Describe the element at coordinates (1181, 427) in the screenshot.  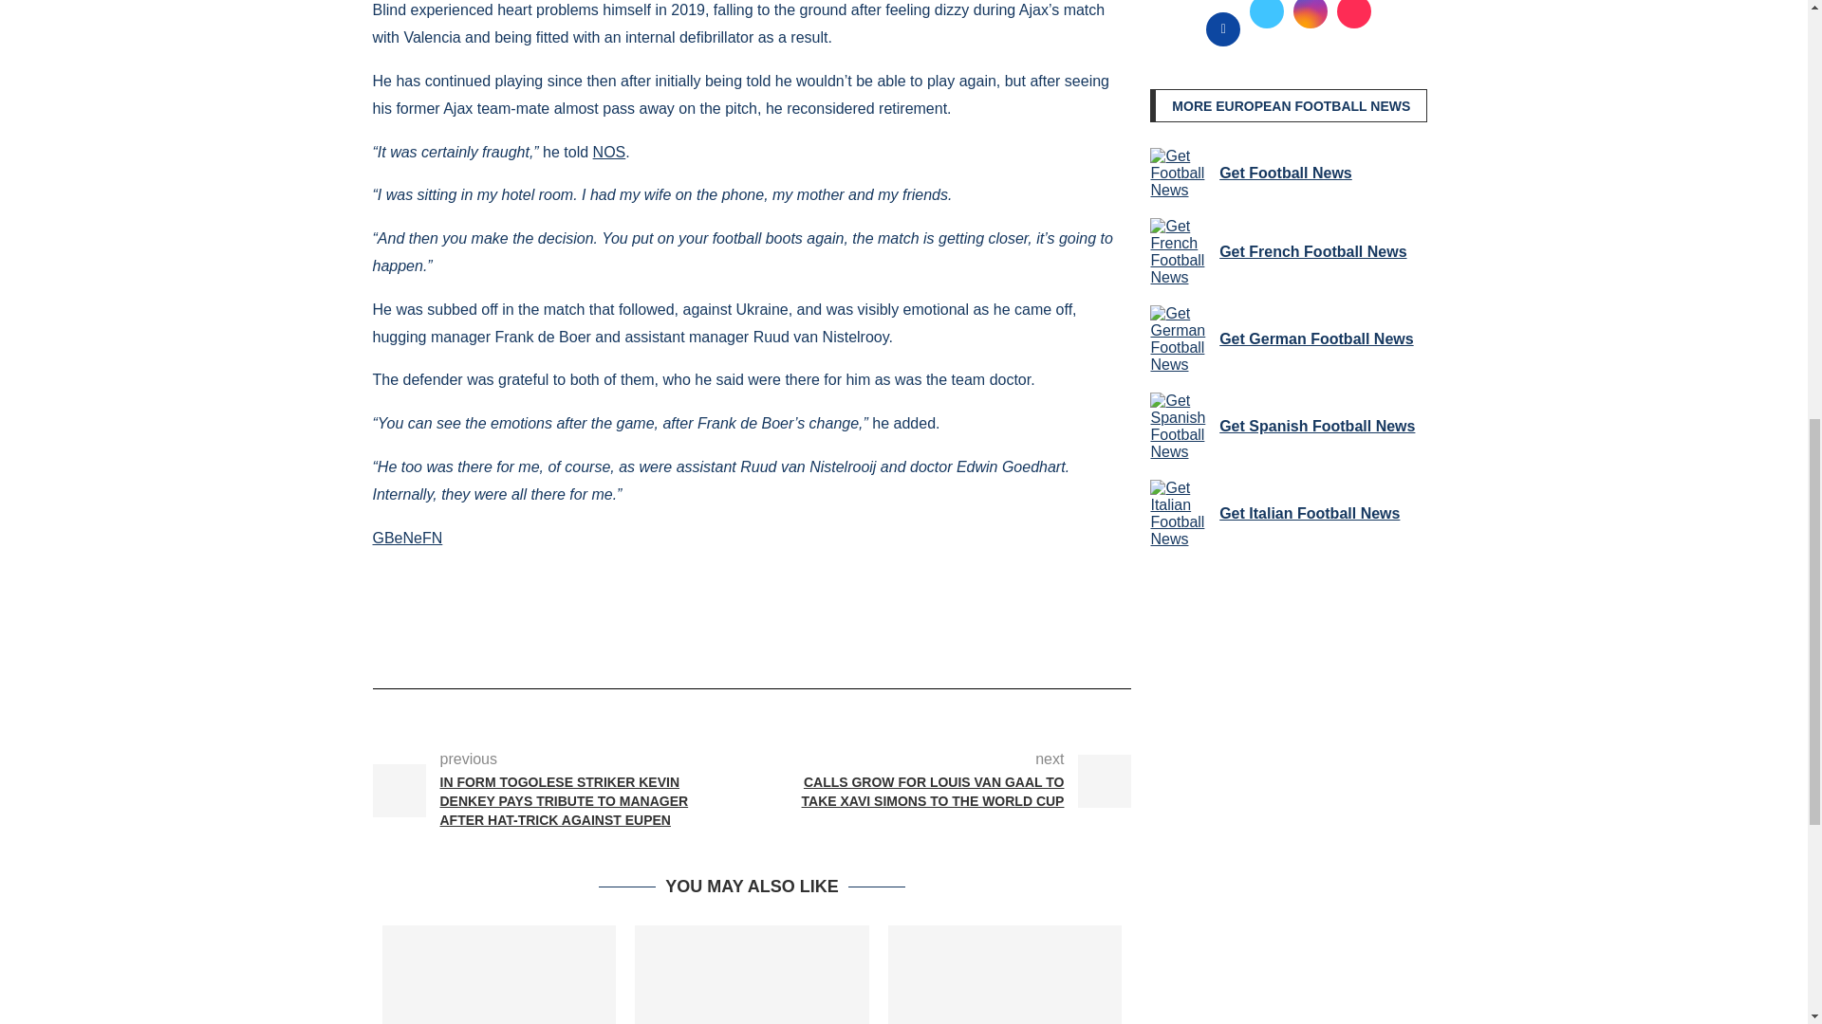
I see `Get Spanish Football News` at that location.